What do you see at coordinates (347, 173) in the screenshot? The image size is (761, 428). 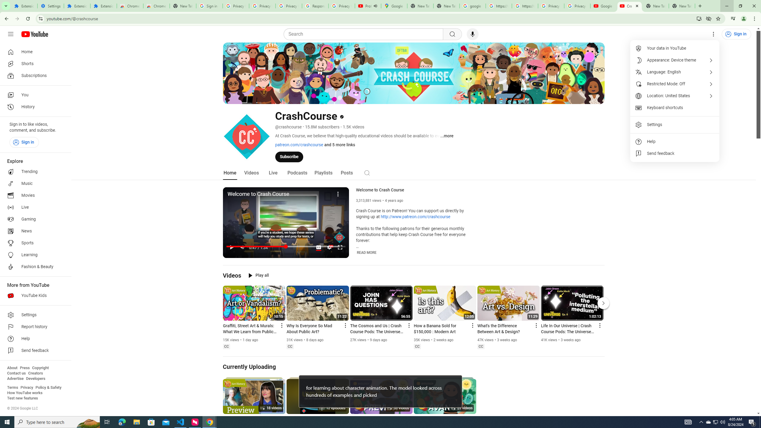 I see `Posts` at bounding box center [347, 173].